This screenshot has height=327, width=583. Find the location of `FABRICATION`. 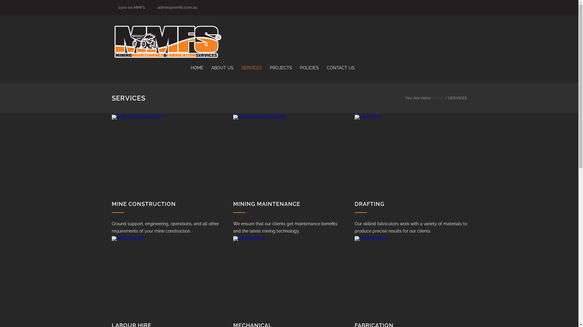

FABRICATION is located at coordinates (411, 279).